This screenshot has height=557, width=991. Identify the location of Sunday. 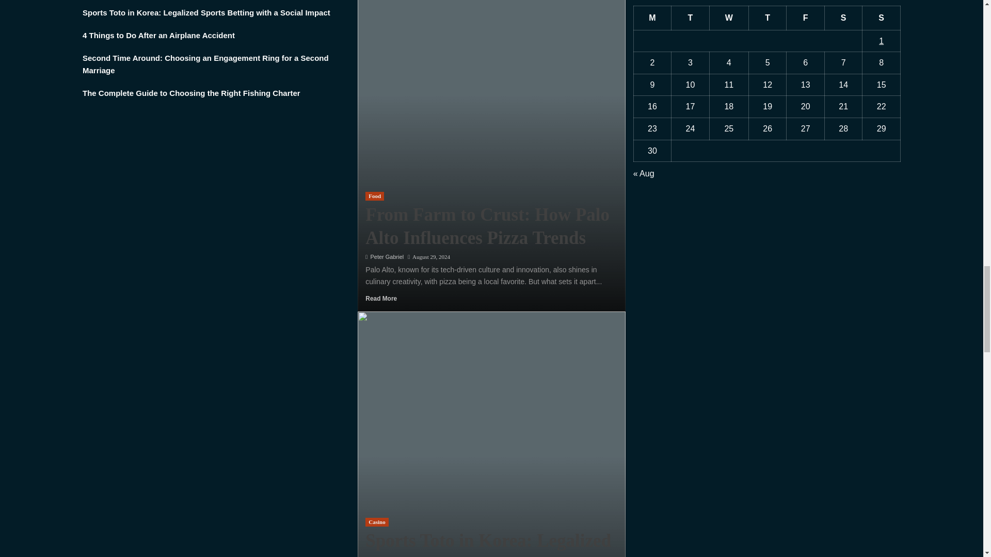
(882, 18).